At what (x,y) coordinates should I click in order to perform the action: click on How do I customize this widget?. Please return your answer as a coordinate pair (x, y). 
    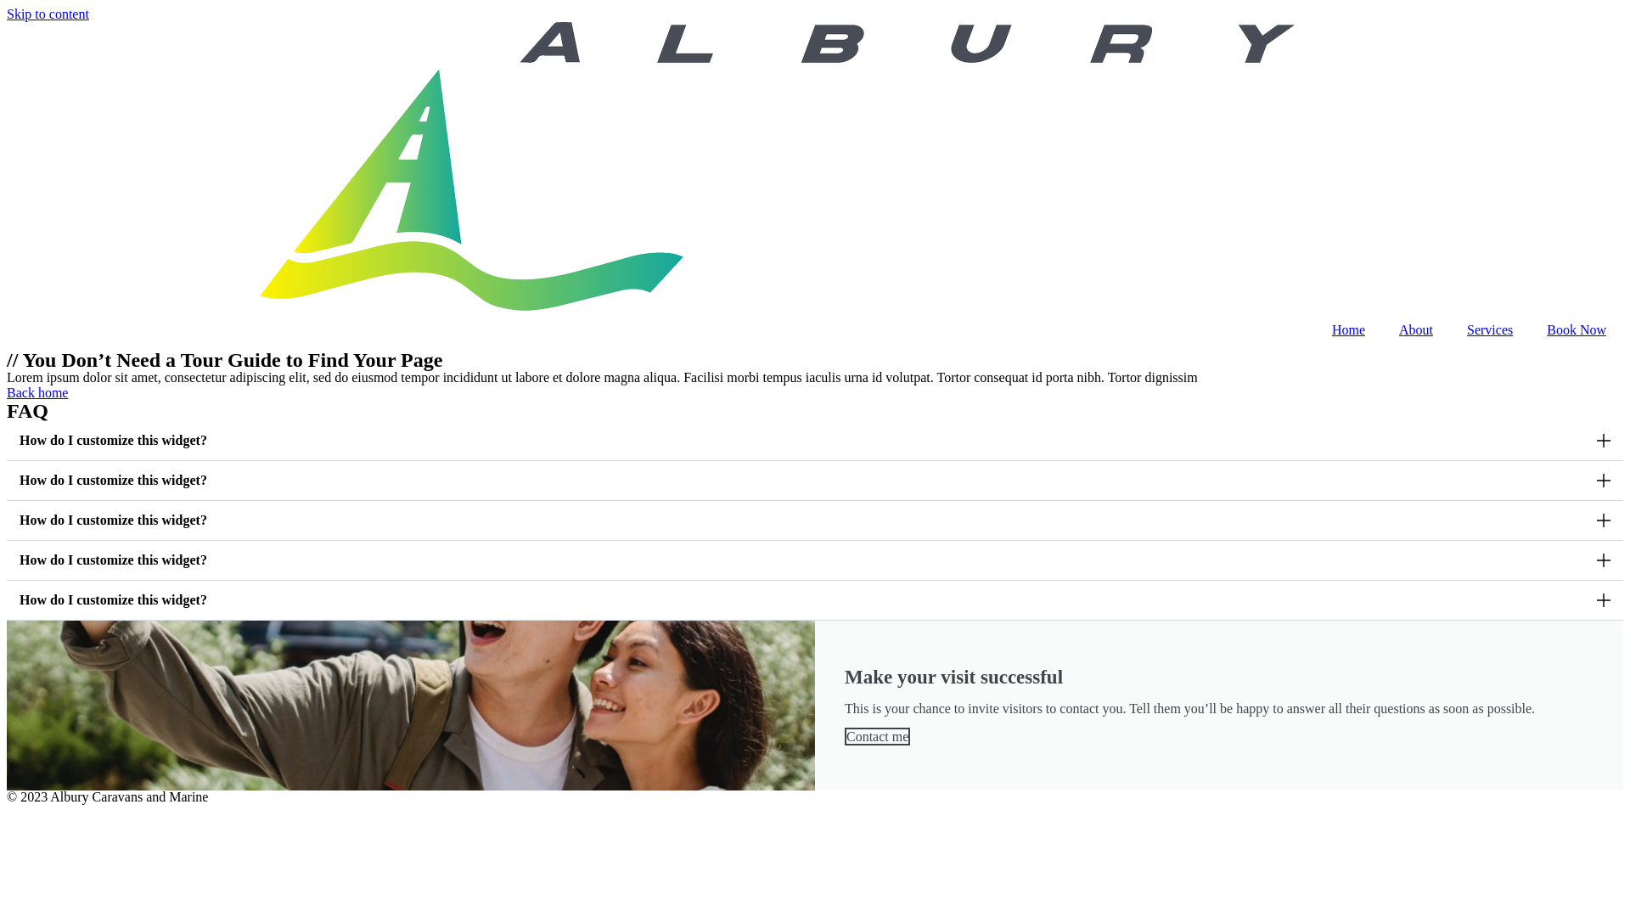
    Looking at the image, I should click on (114, 520).